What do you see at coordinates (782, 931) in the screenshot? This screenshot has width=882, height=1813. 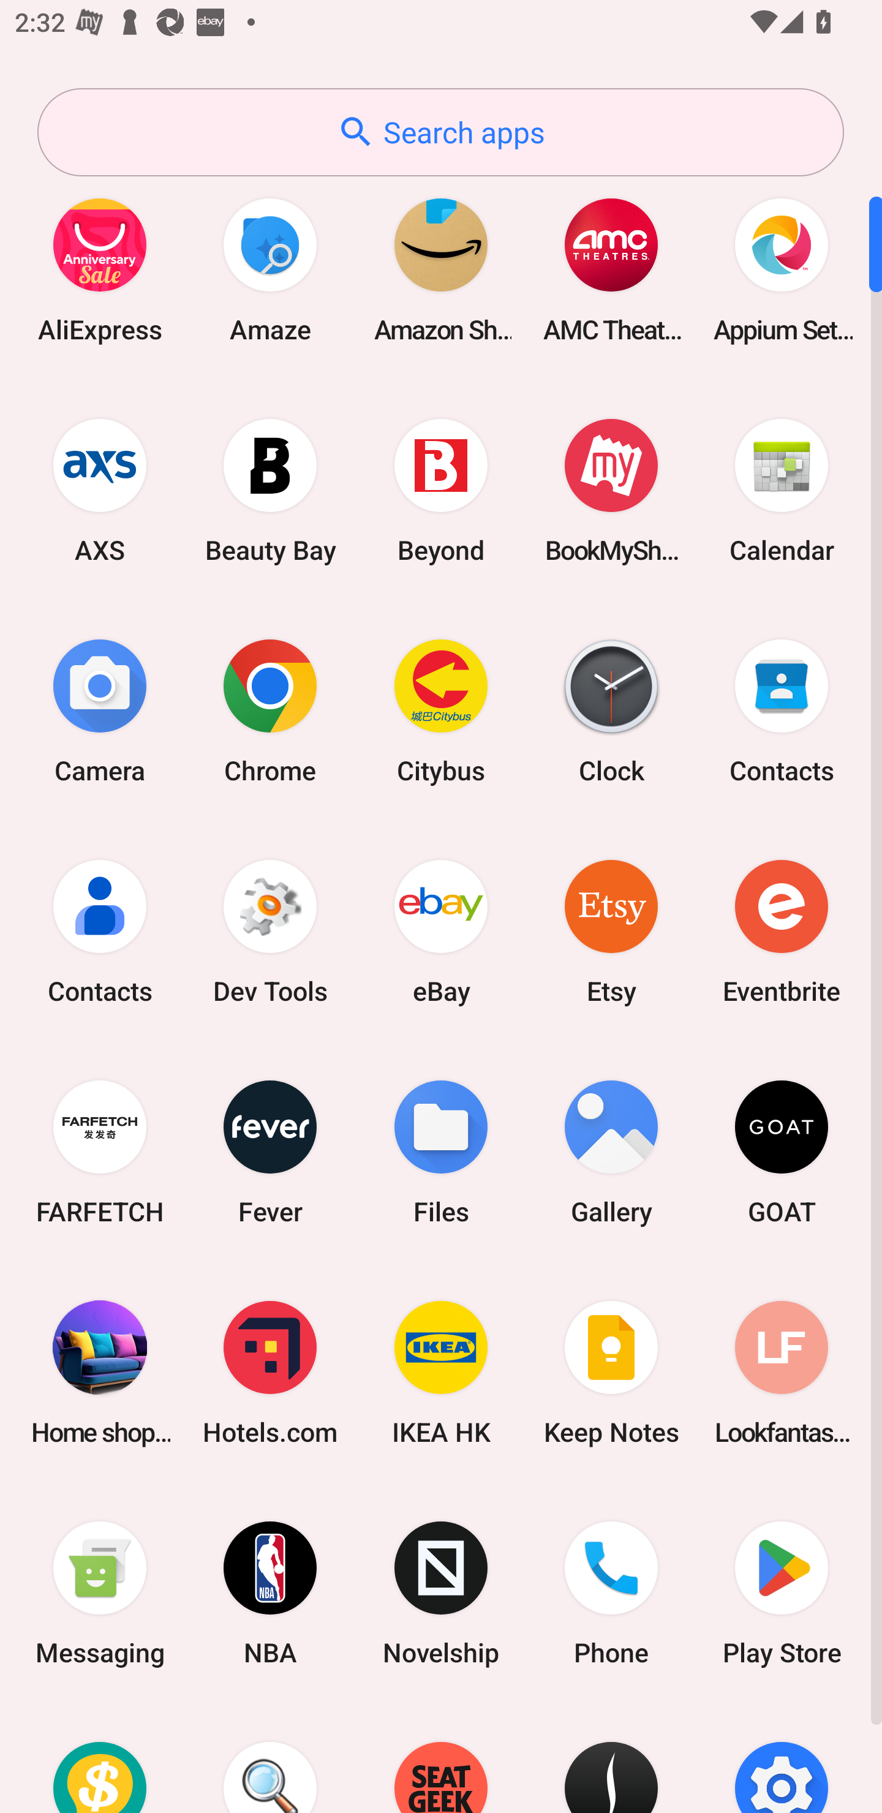 I see `Eventbrite` at bounding box center [782, 931].